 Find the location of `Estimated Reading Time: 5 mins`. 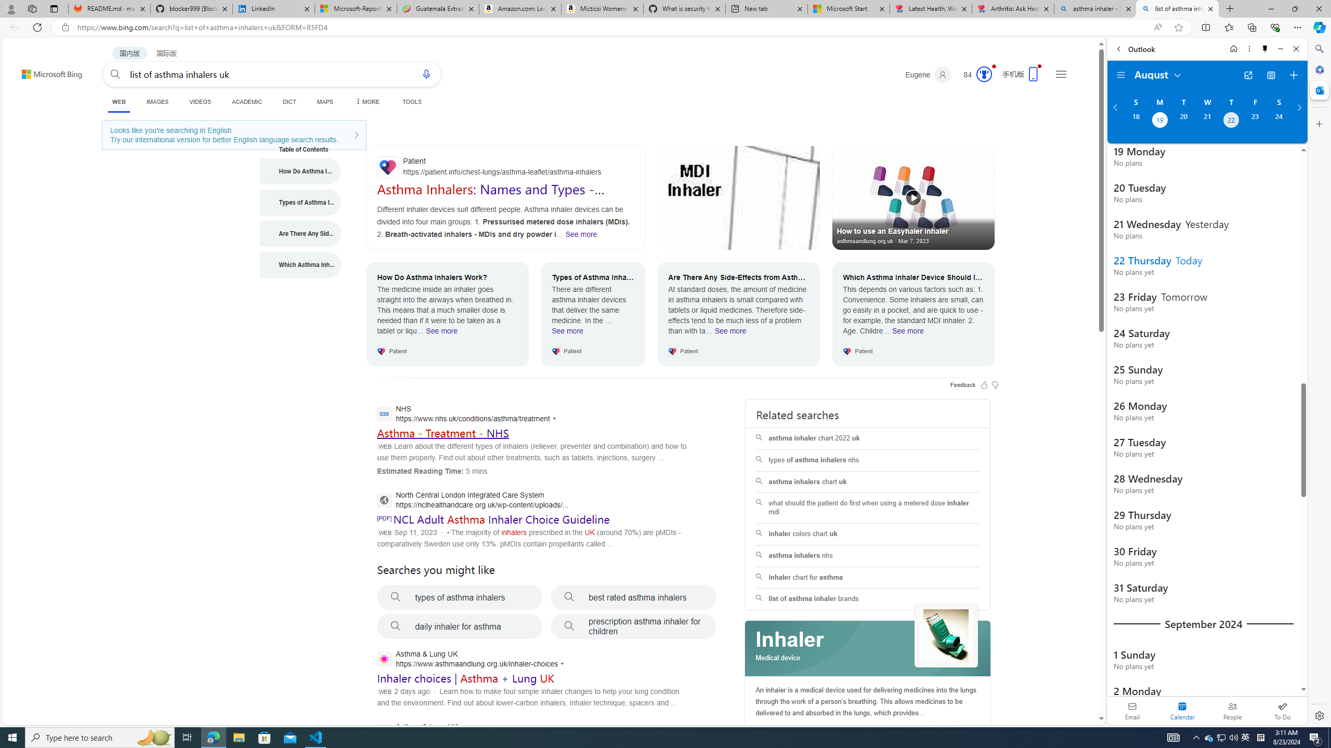

Estimated Reading Time: 5 mins is located at coordinates (432, 471).